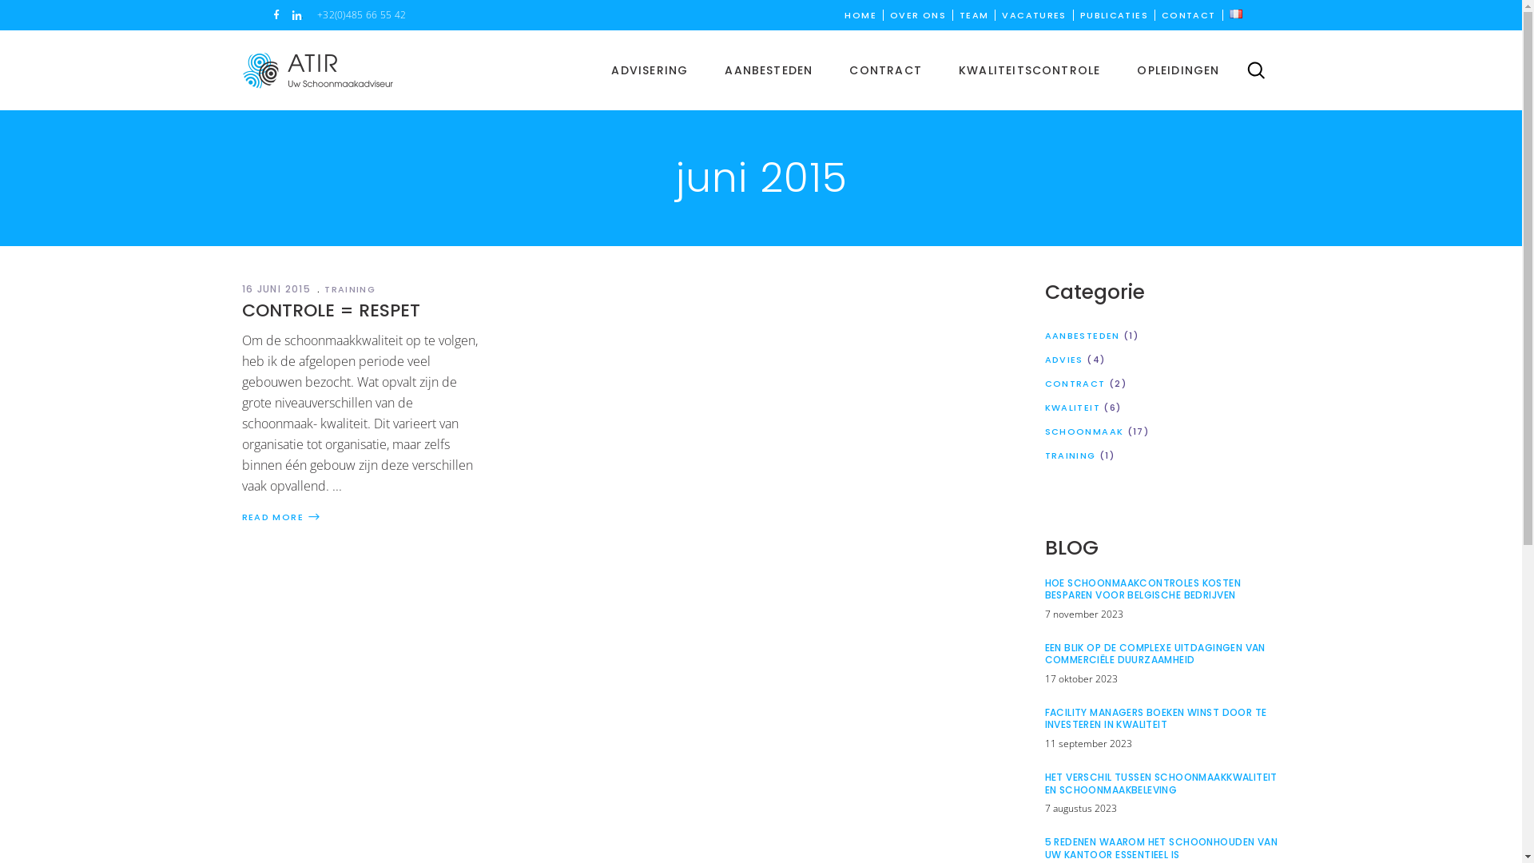 Image resolution: width=1534 pixels, height=863 pixels. What do you see at coordinates (1064, 360) in the screenshot?
I see `ADVIES` at bounding box center [1064, 360].